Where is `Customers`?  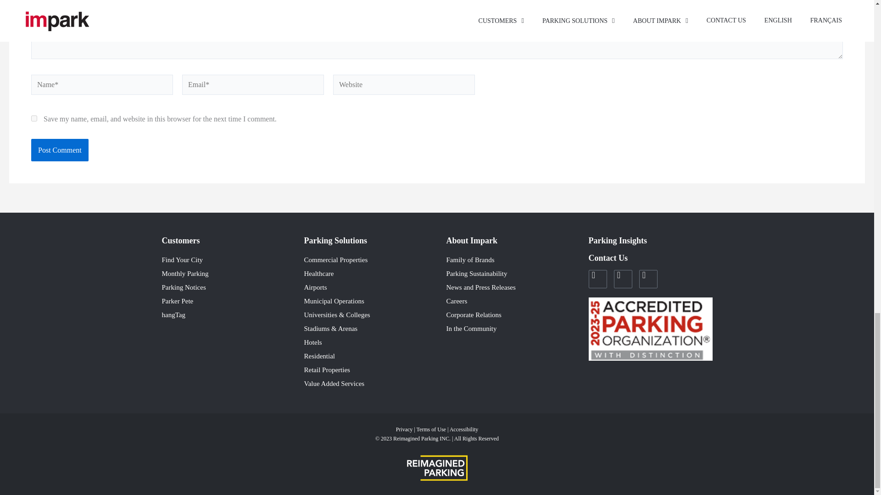
Customers is located at coordinates (180, 240).